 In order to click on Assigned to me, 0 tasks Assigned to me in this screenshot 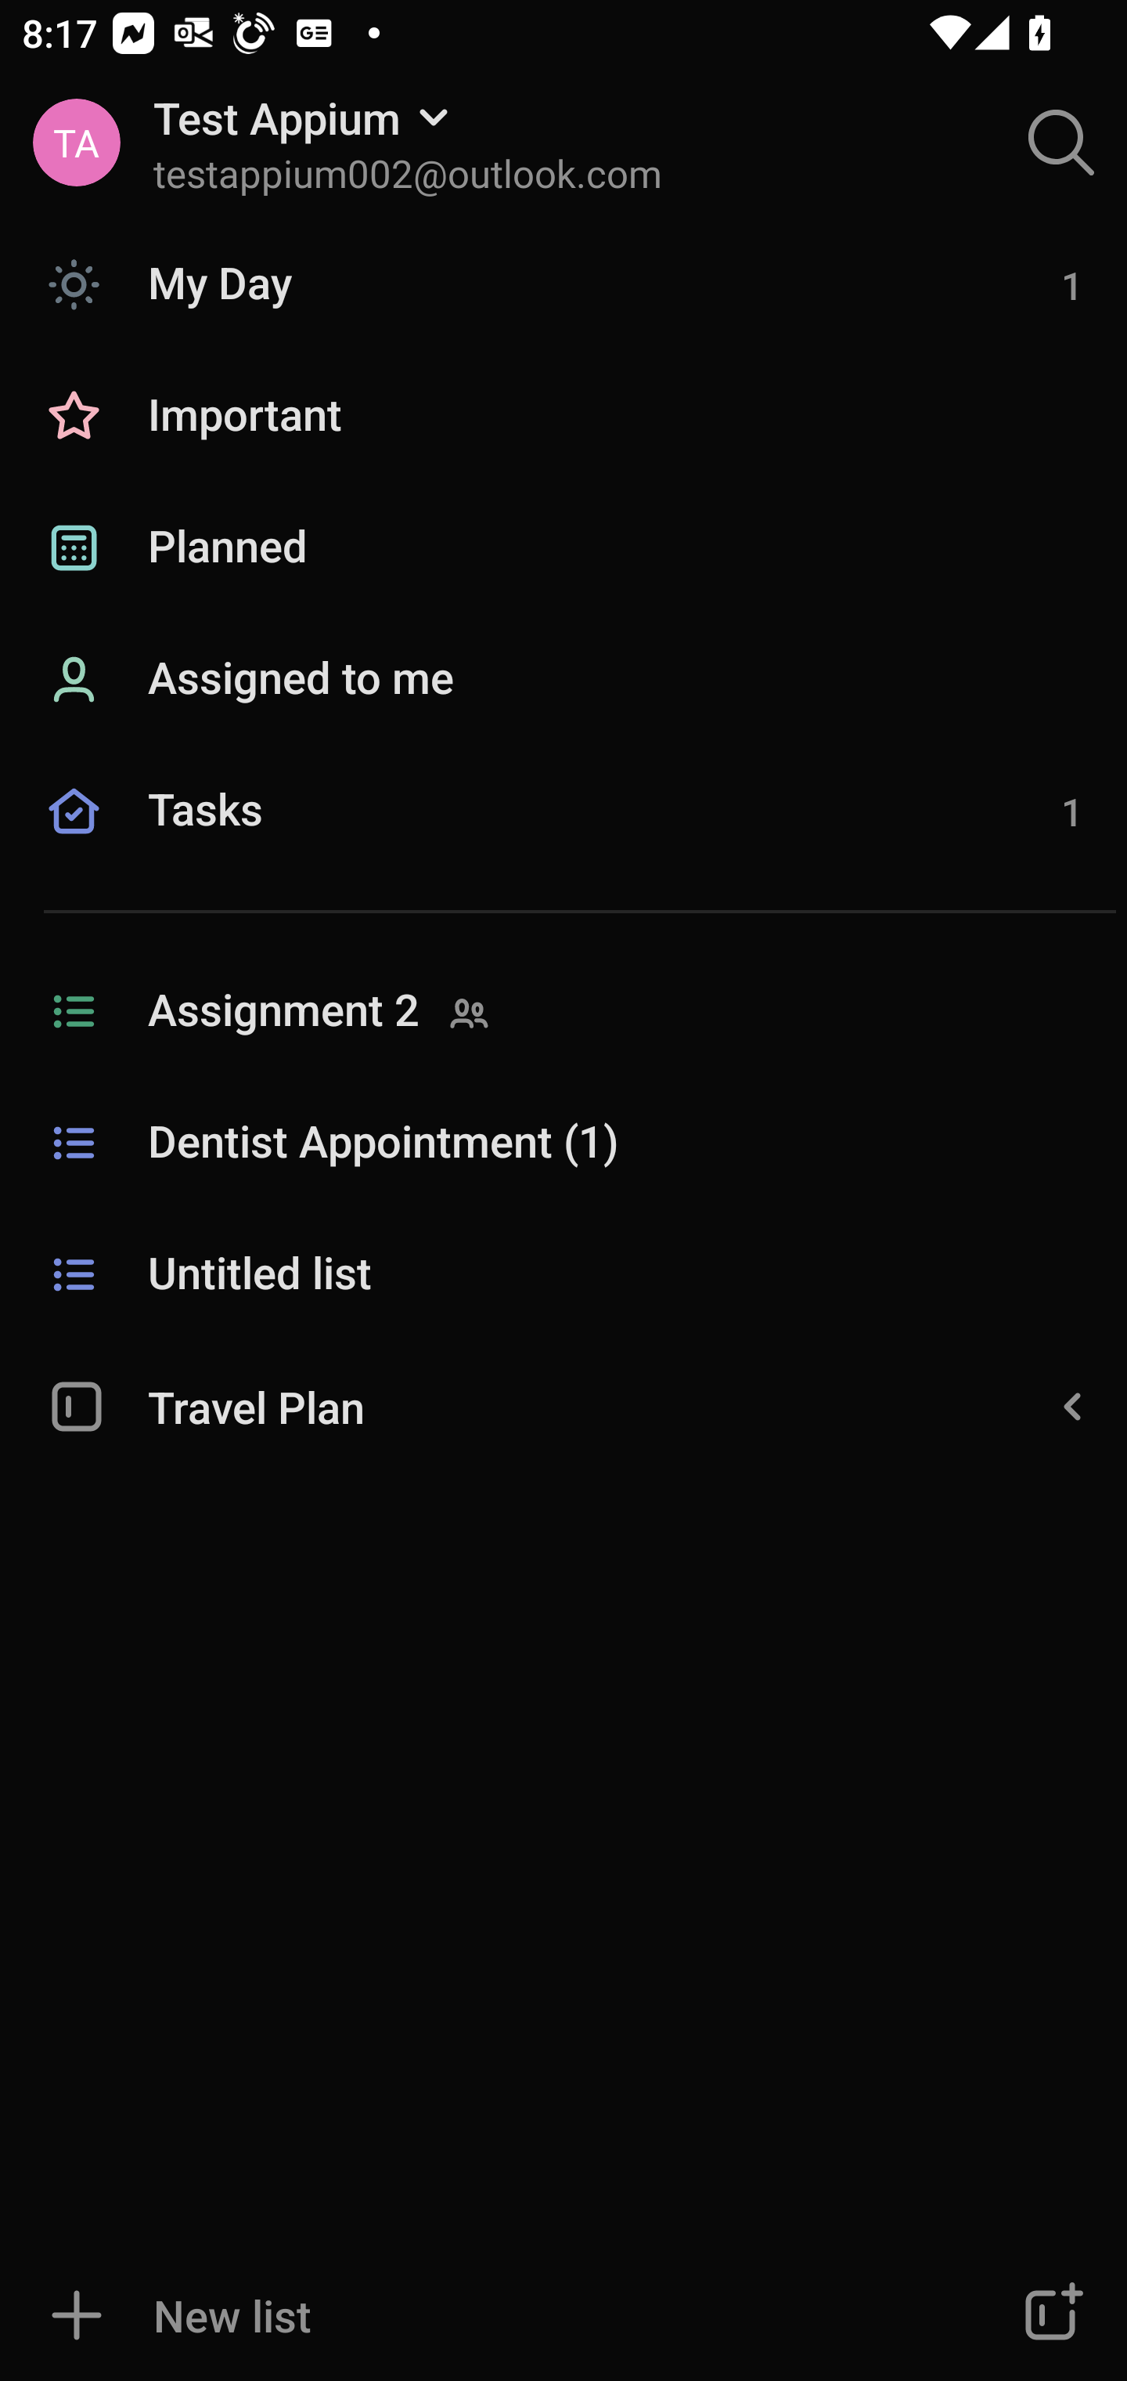, I will do `click(563, 680)`.